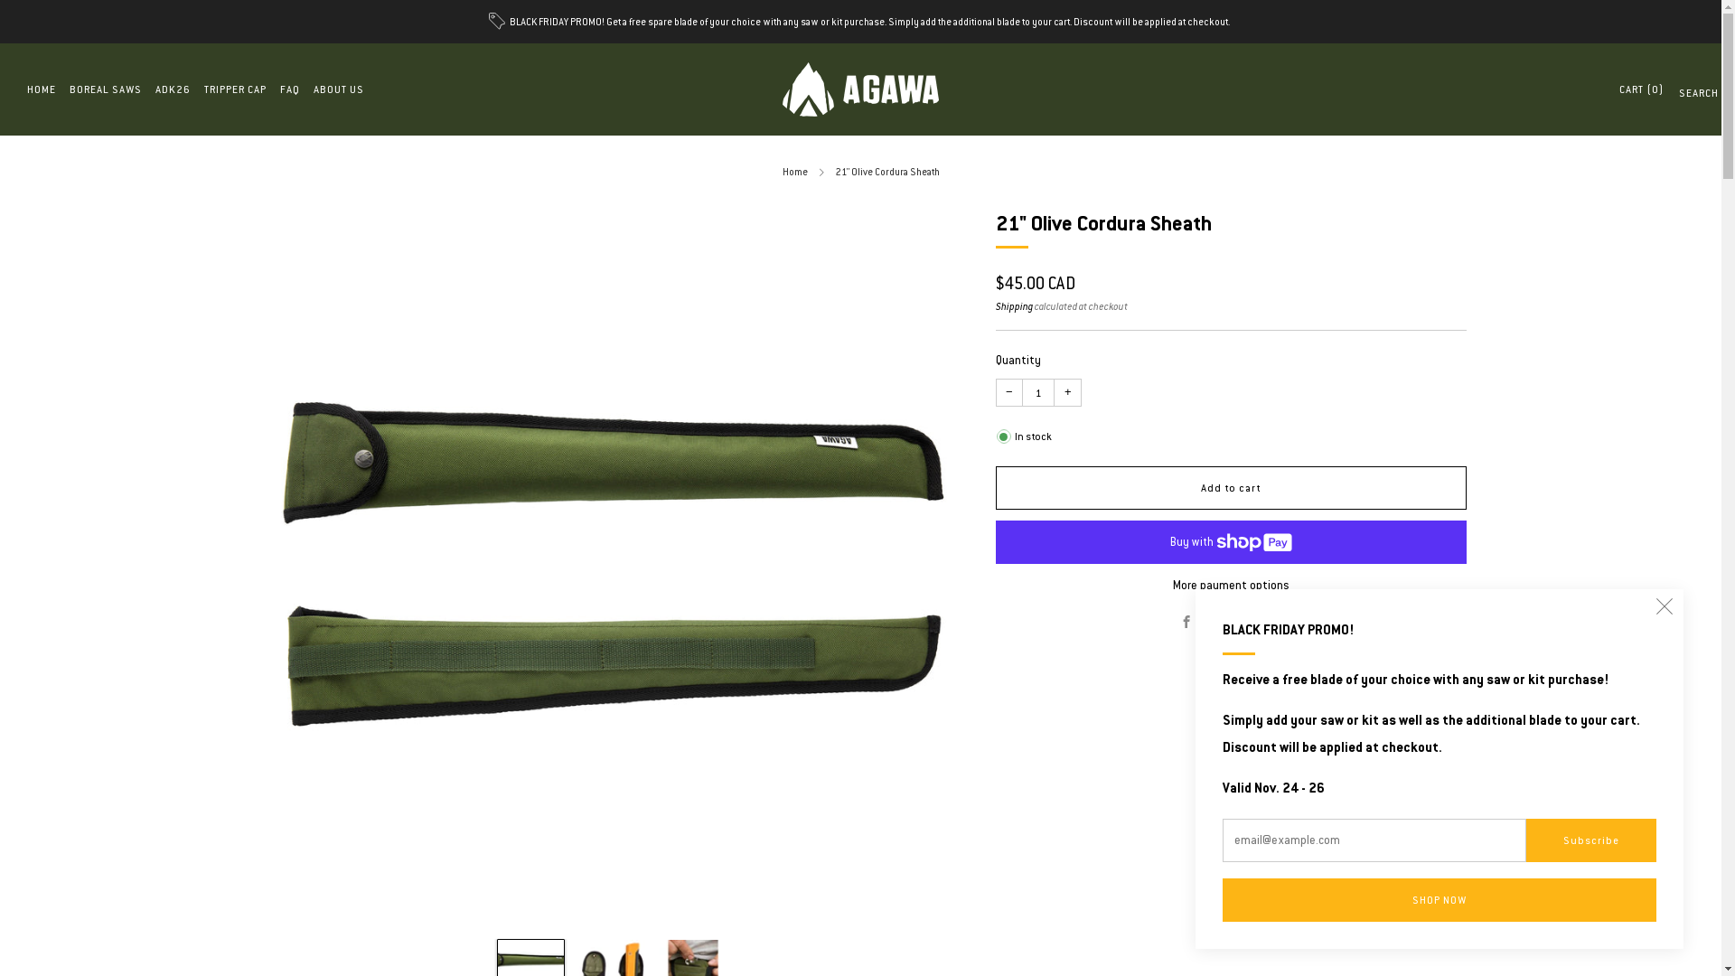 This screenshot has height=976, width=1735. Describe the element at coordinates (1686, 99) in the screenshot. I see `SEARCH` at that location.